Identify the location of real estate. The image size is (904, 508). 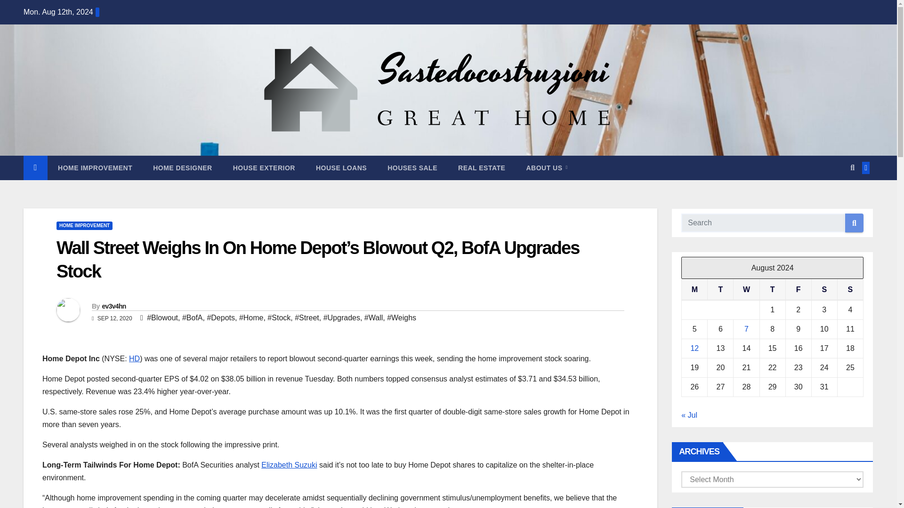
(481, 167).